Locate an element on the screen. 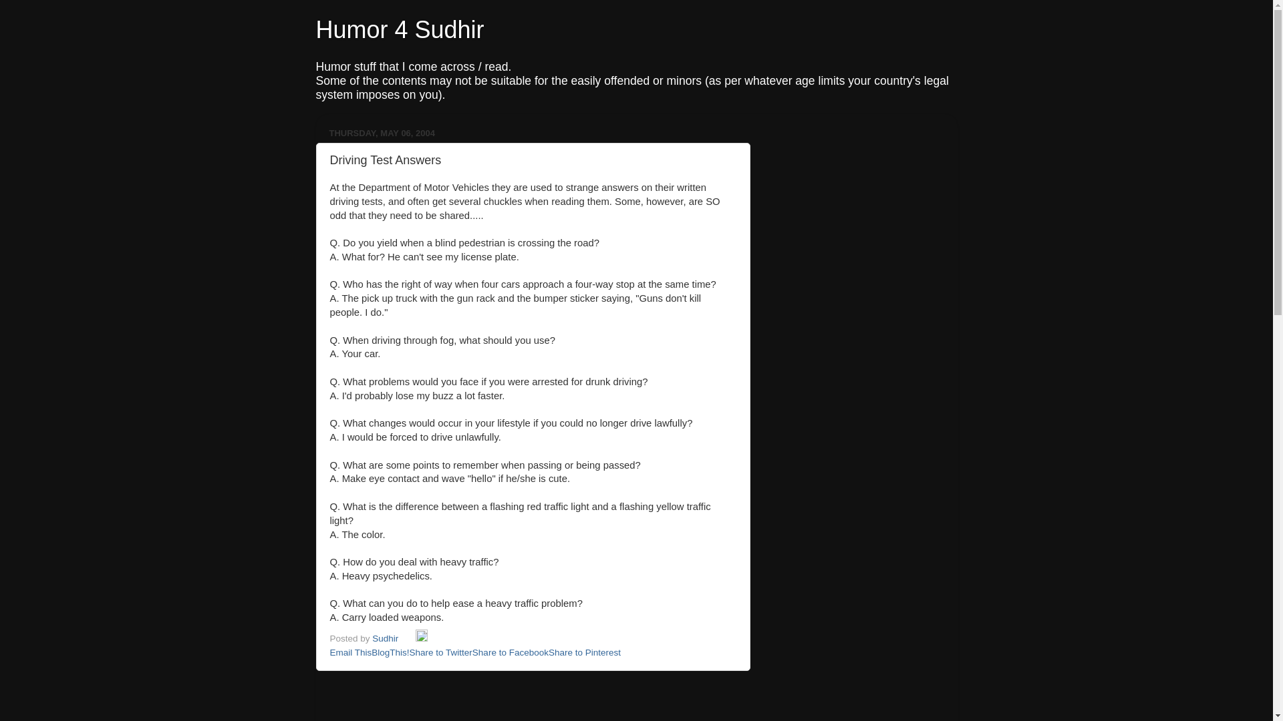 The height and width of the screenshot is (721, 1283). Share to Facebook is located at coordinates (511, 652).